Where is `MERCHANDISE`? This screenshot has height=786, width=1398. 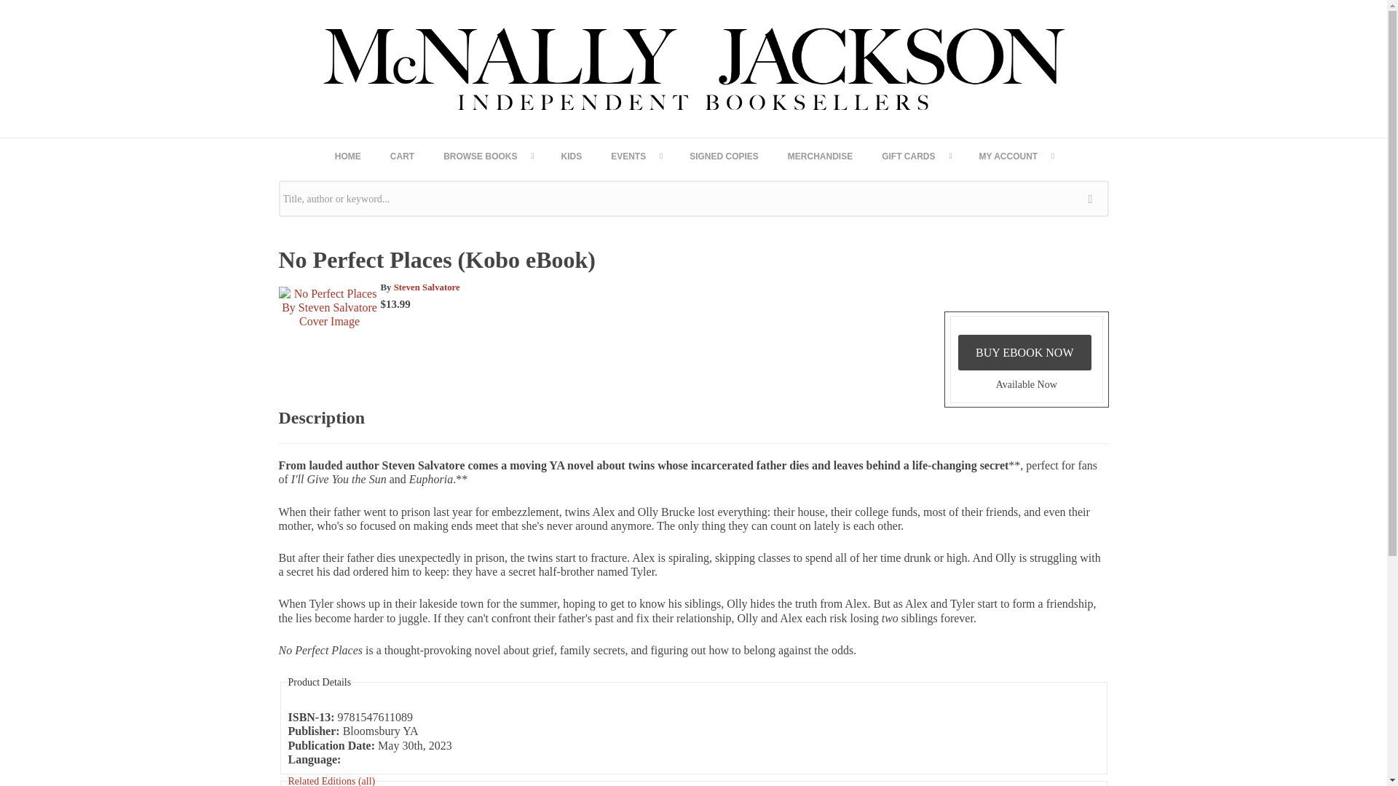 MERCHANDISE is located at coordinates (820, 156).